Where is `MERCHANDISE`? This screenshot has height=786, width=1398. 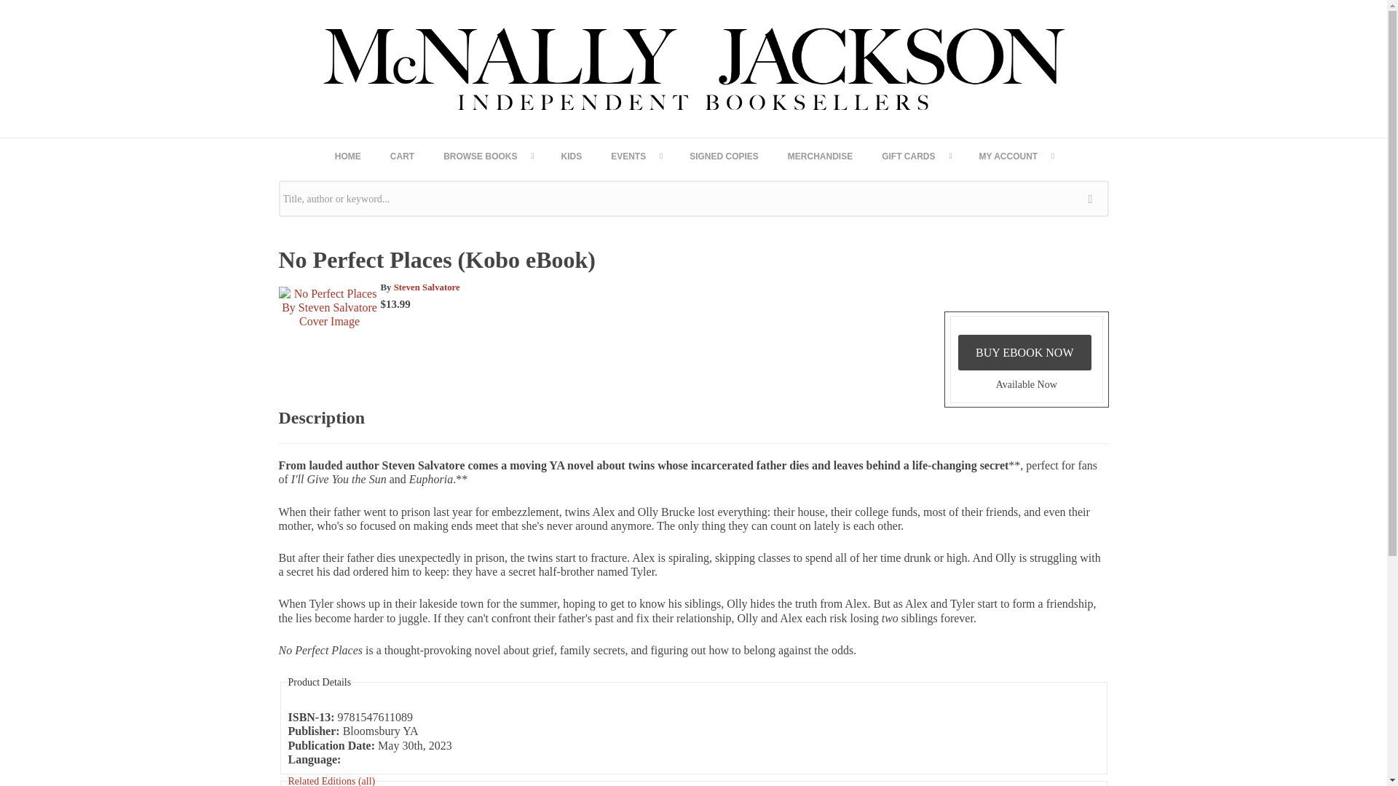 MERCHANDISE is located at coordinates (820, 156).